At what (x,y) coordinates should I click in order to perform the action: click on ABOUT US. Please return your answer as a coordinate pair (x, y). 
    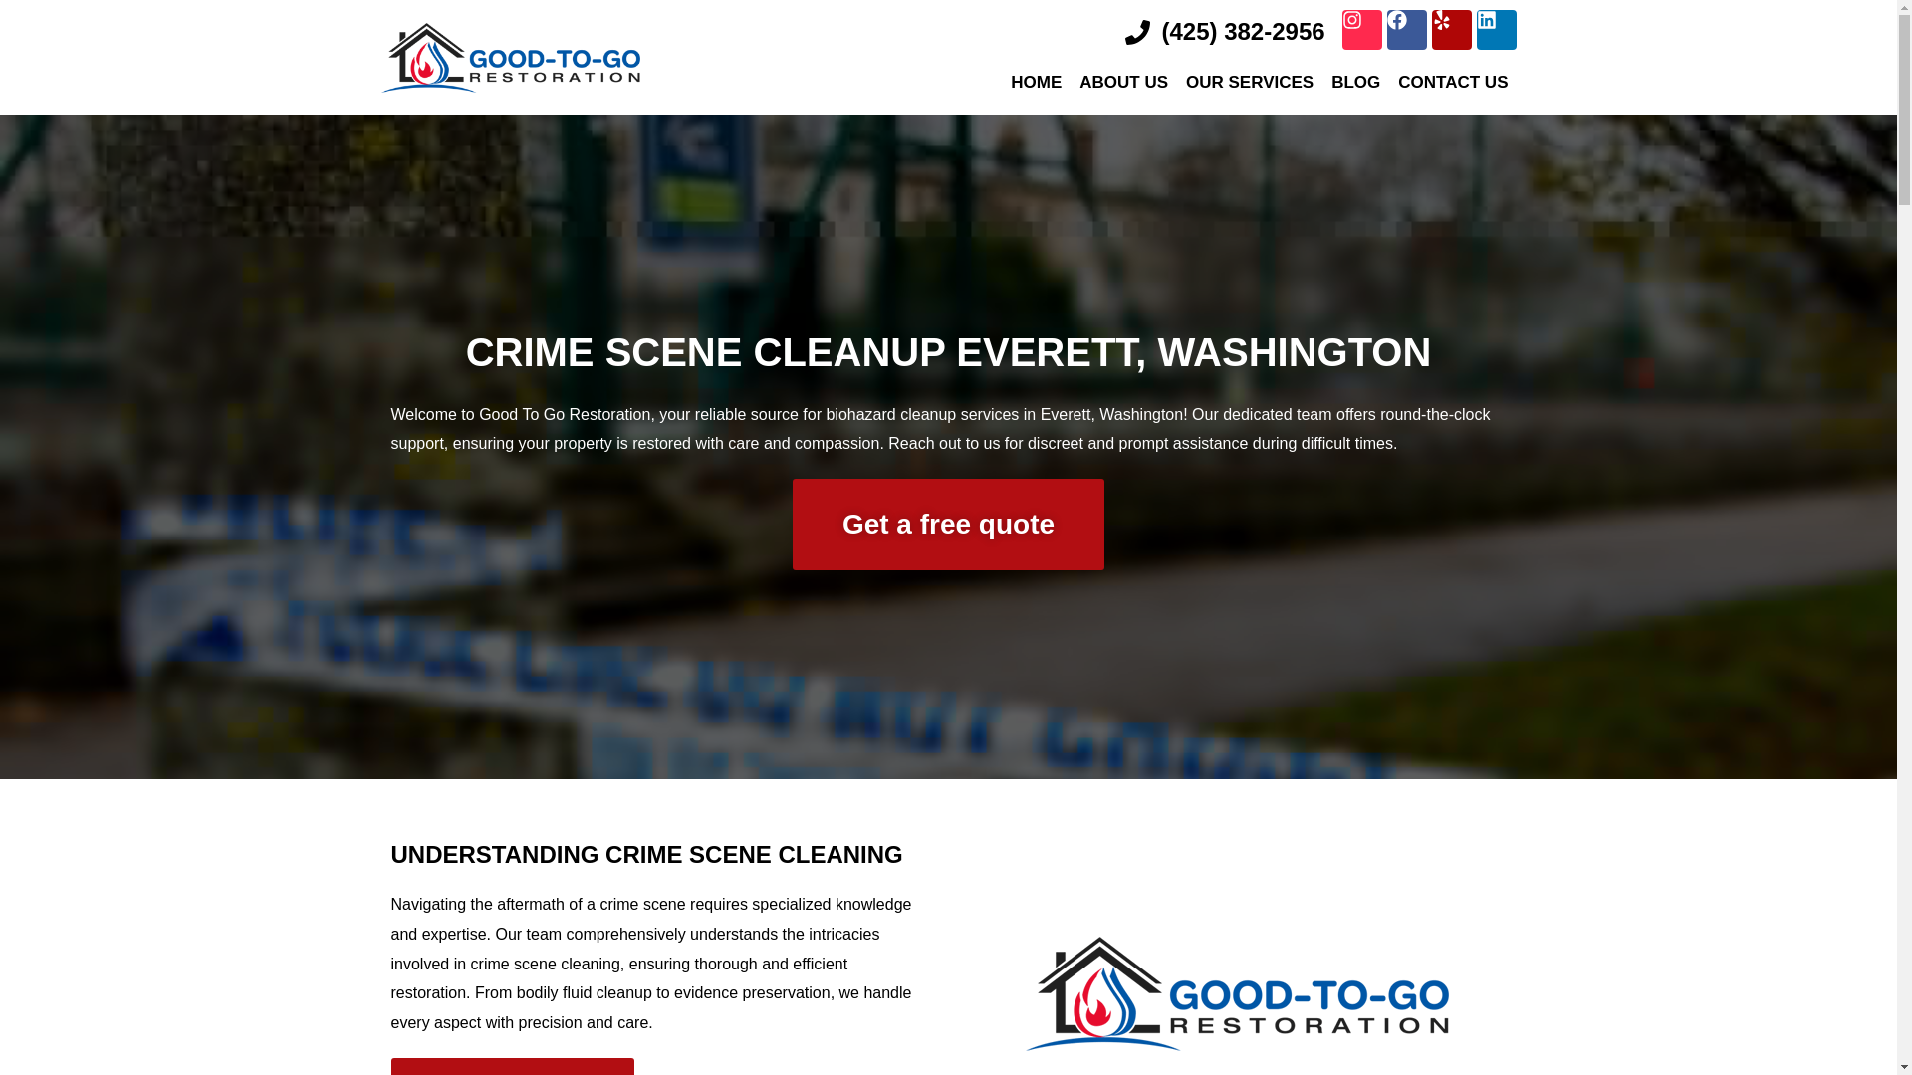
    Looking at the image, I should click on (1123, 82).